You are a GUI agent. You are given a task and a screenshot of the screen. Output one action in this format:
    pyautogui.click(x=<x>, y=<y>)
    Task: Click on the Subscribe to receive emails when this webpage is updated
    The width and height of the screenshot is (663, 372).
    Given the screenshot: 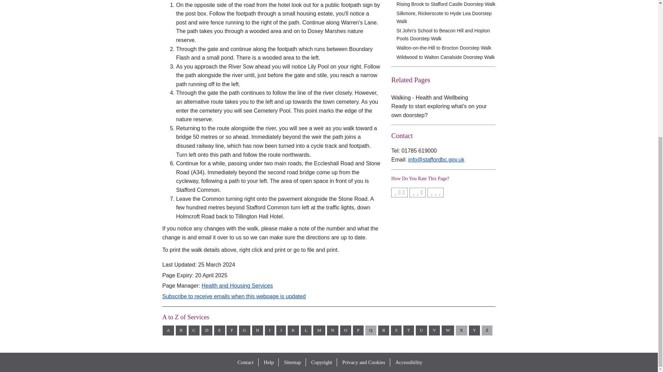 What is the action you would take?
    pyautogui.click(x=234, y=296)
    